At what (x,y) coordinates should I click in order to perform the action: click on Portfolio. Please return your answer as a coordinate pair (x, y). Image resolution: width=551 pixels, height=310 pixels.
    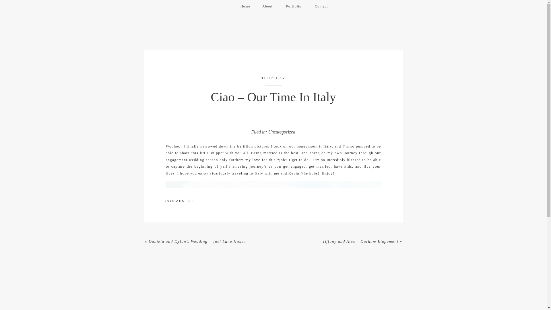
    Looking at the image, I should click on (290, 7).